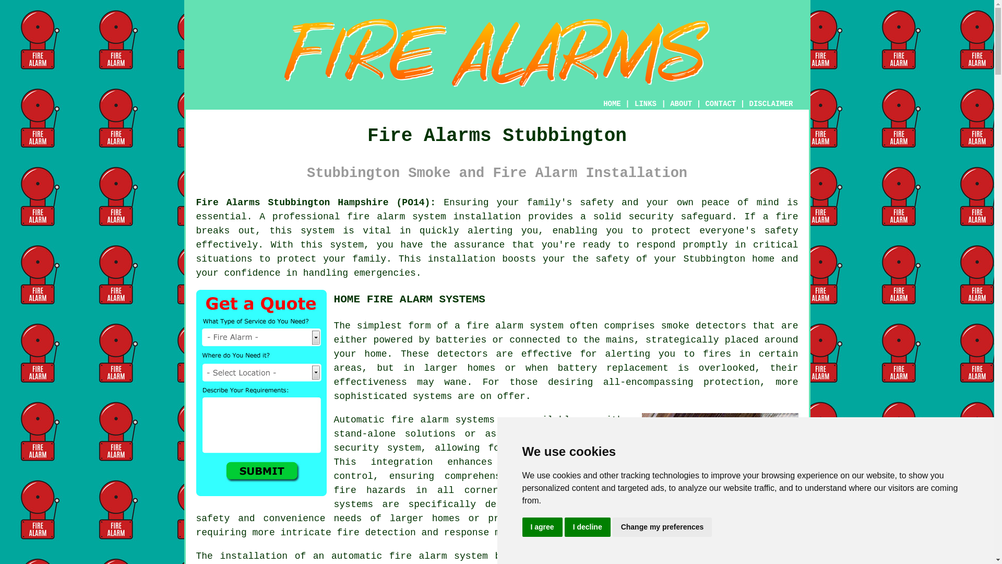 The width and height of the screenshot is (1002, 564). I want to click on fire alarm, so click(495, 326).